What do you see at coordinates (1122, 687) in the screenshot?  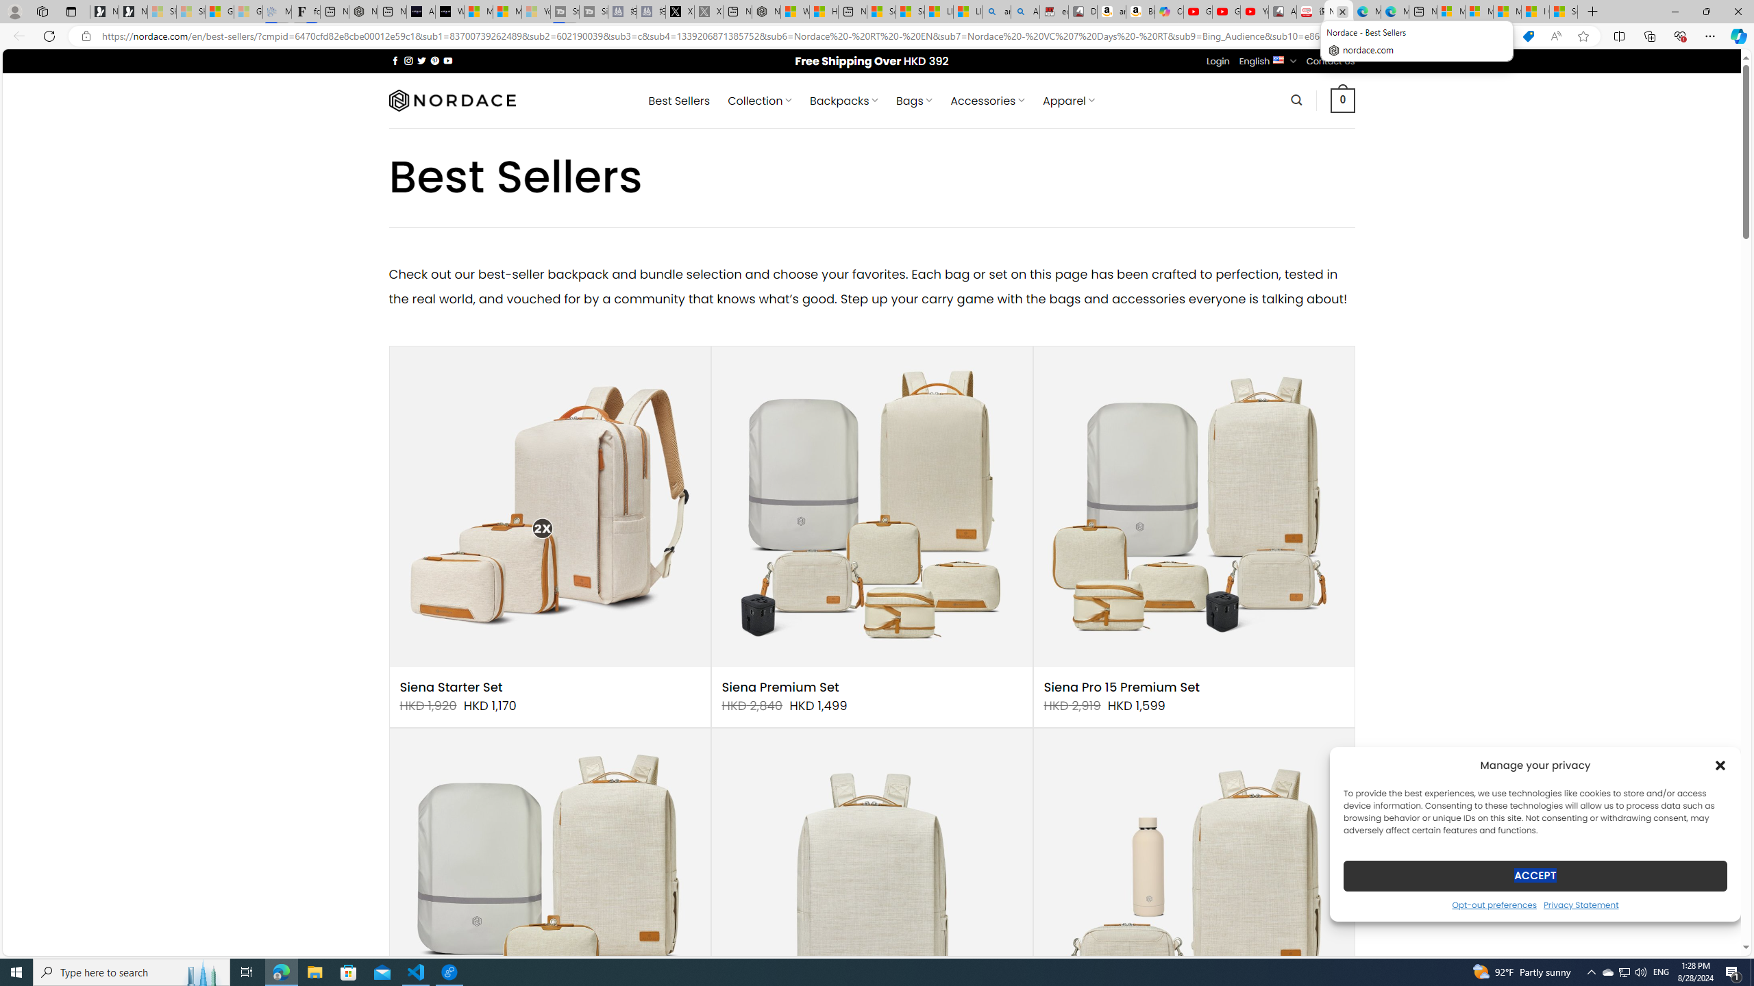 I see `Siena Pro 15 Premium Set` at bounding box center [1122, 687].